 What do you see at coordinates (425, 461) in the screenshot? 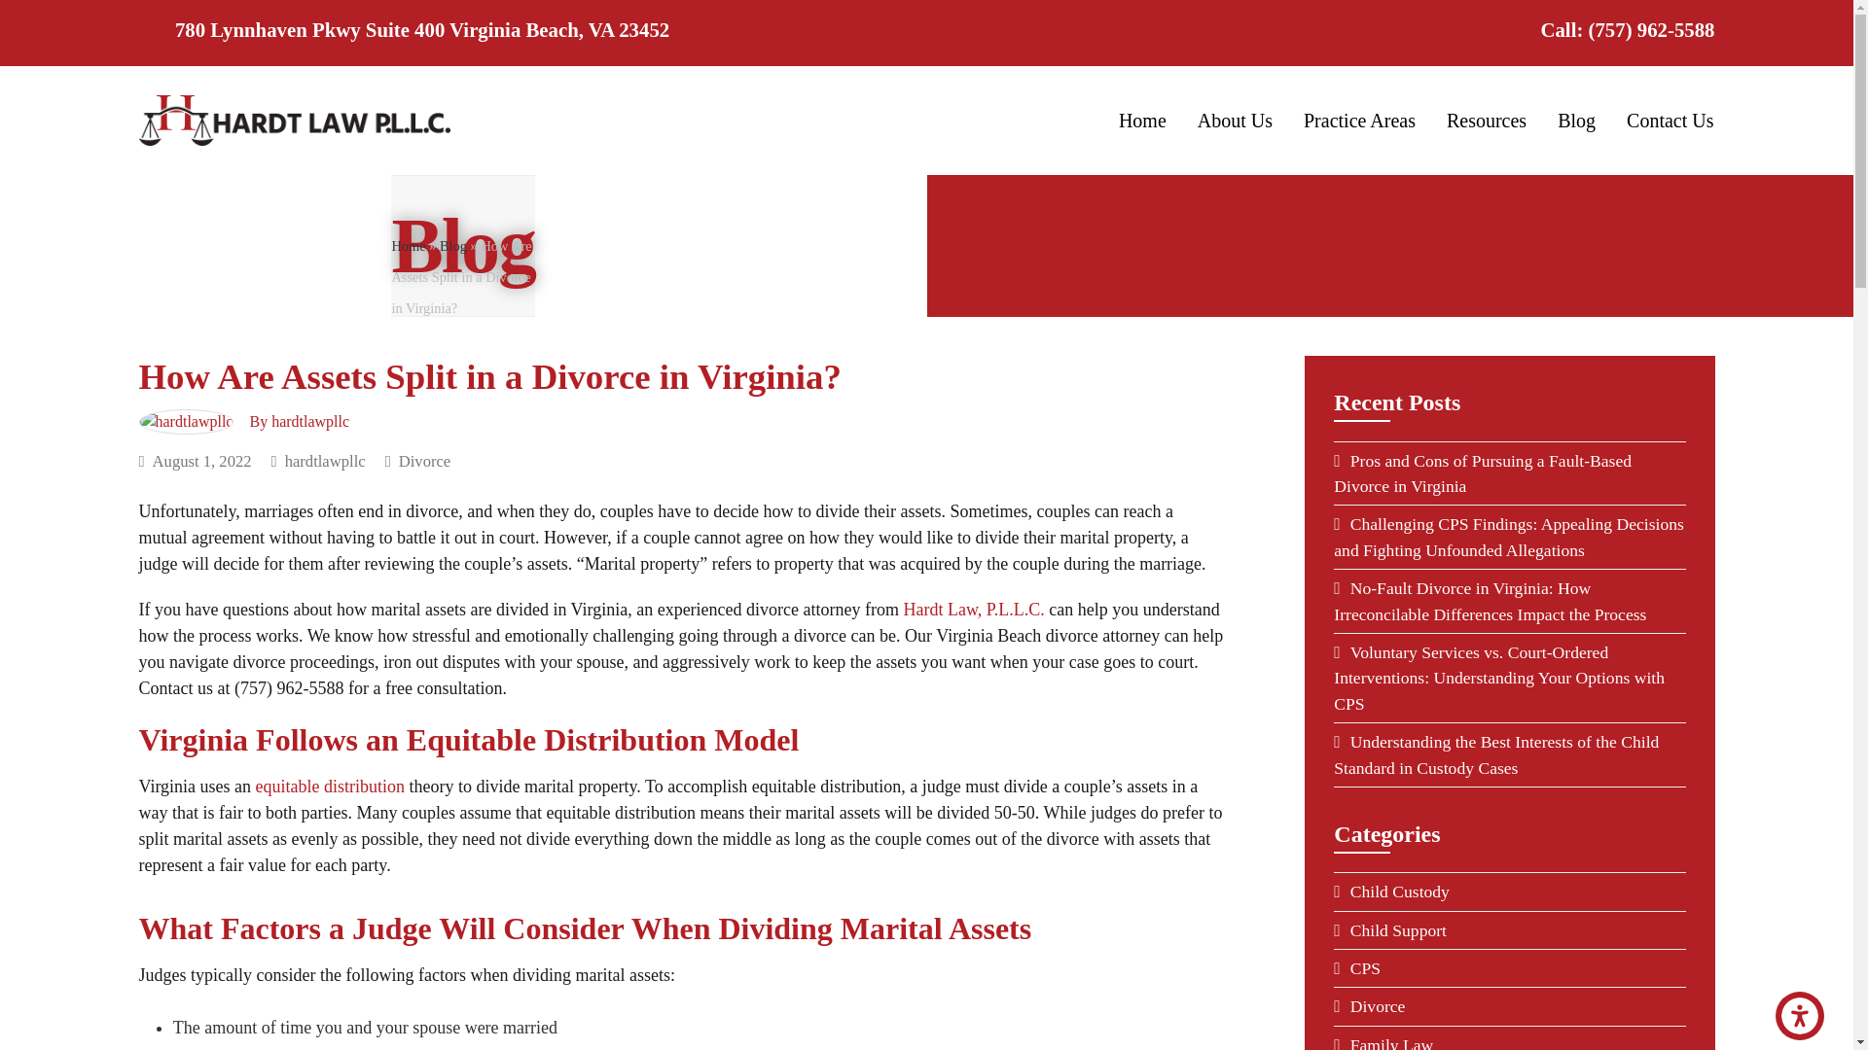
I see `Divorce` at bounding box center [425, 461].